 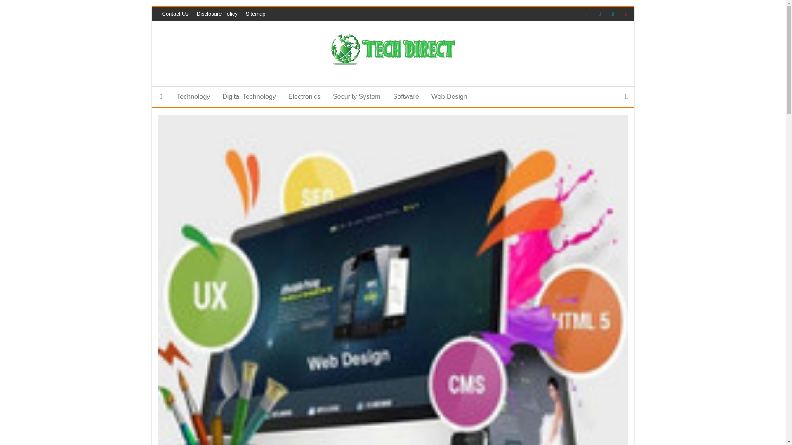 I want to click on Electronics, so click(x=304, y=96).